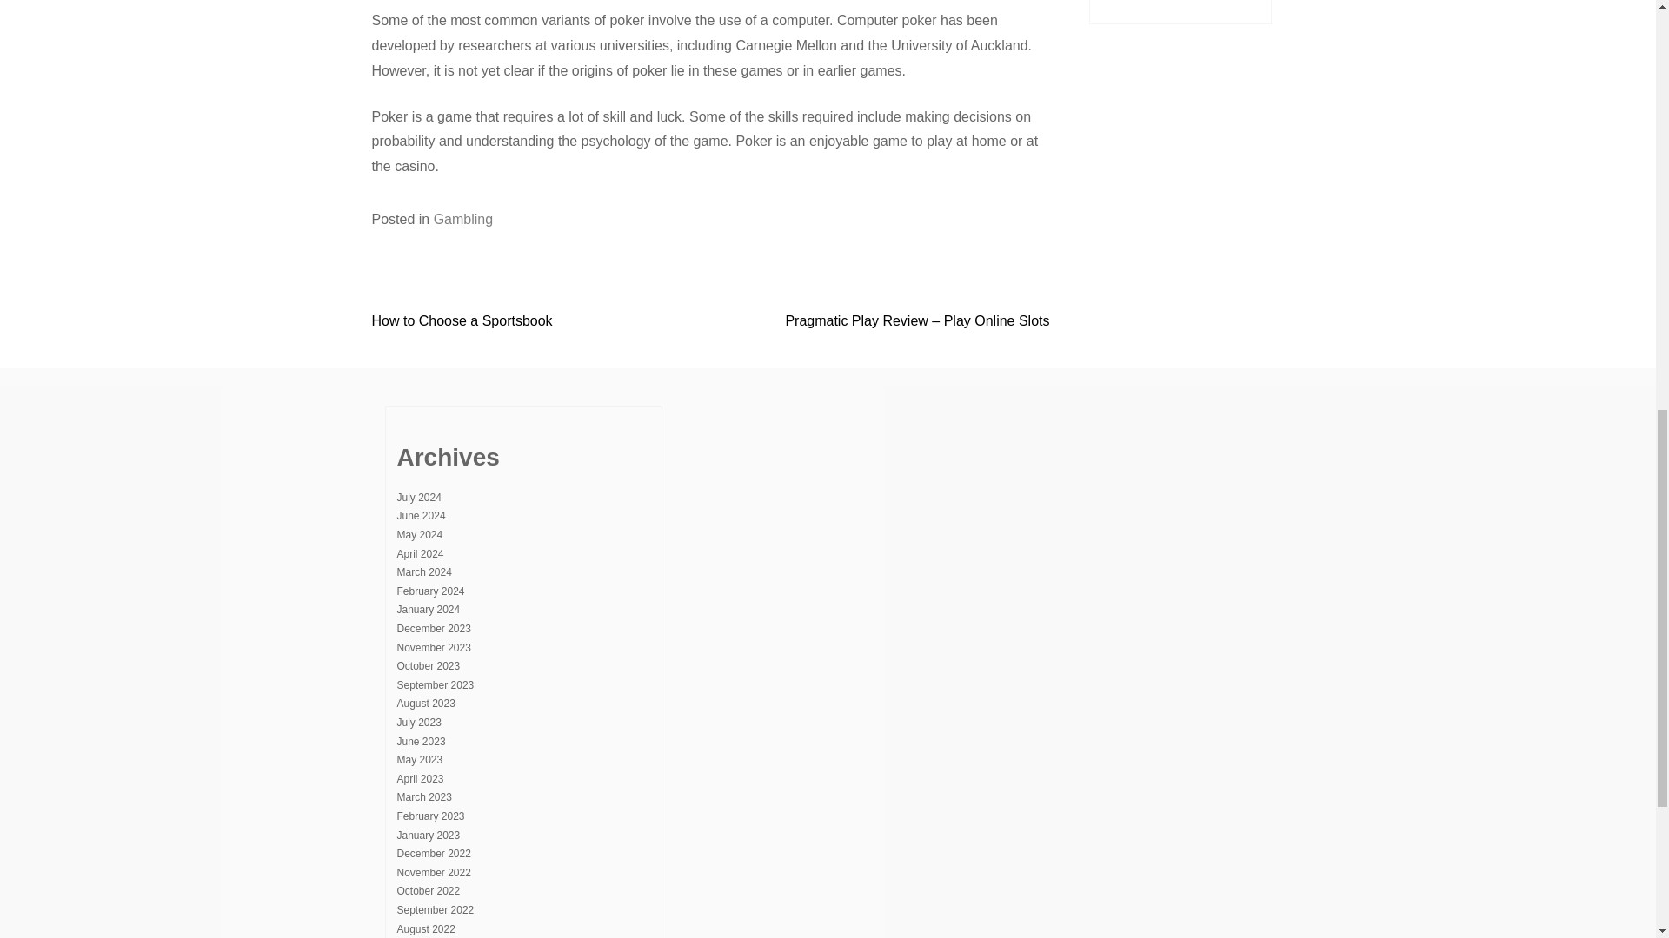 This screenshot has width=1669, height=938. Describe the element at coordinates (418, 723) in the screenshot. I see `July 2023` at that location.